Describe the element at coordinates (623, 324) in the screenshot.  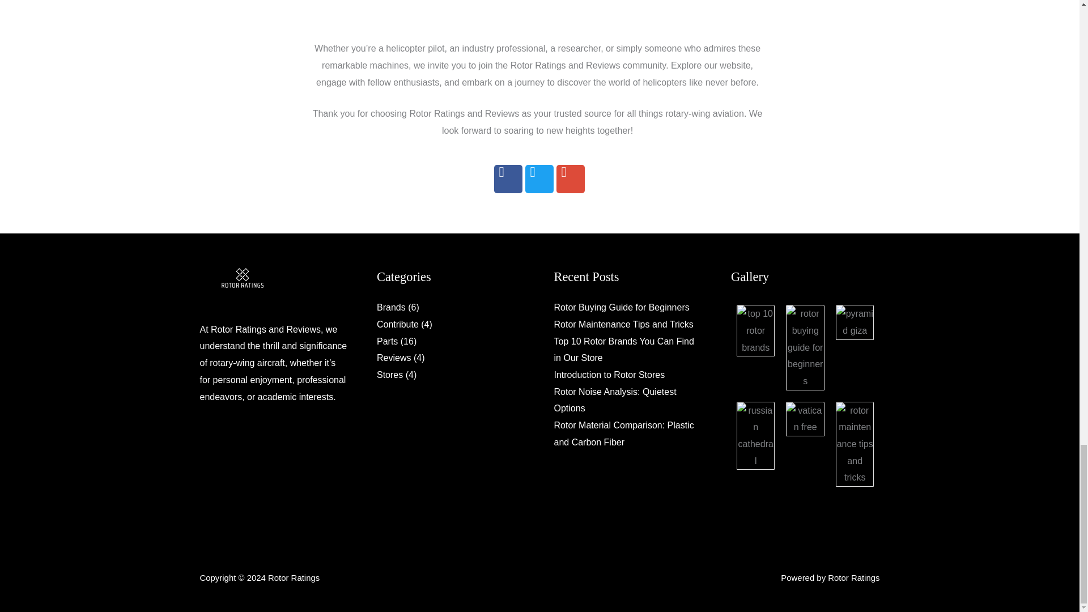
I see `Rotor Maintenance Tips and Tricks` at that location.